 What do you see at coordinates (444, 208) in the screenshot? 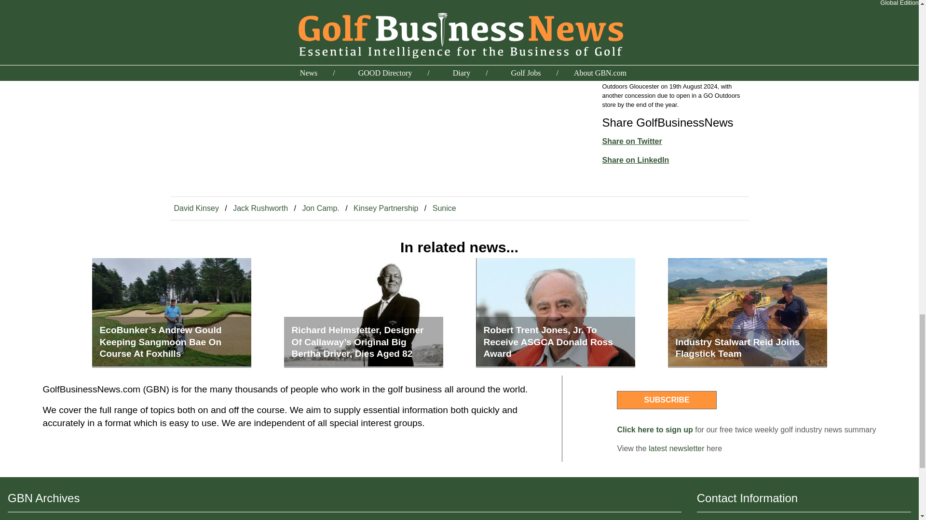
I see `Sunice` at bounding box center [444, 208].